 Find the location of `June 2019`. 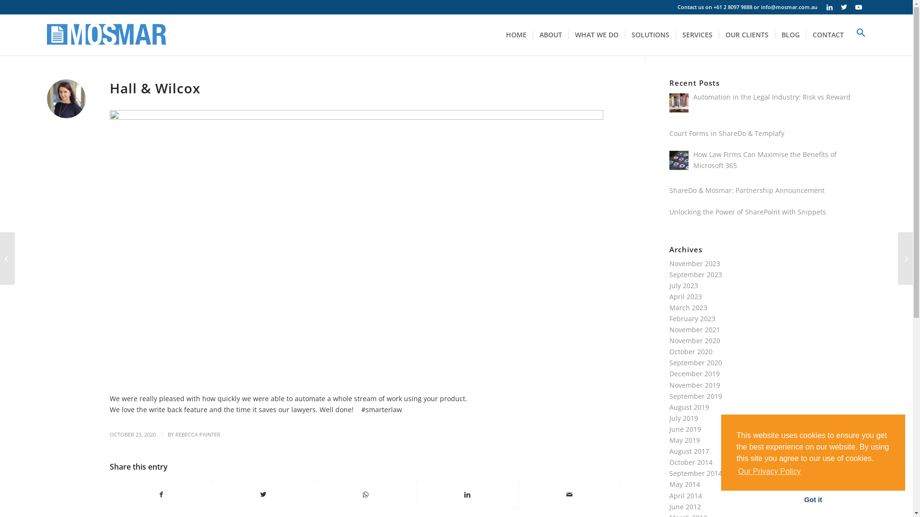

June 2019 is located at coordinates (685, 429).